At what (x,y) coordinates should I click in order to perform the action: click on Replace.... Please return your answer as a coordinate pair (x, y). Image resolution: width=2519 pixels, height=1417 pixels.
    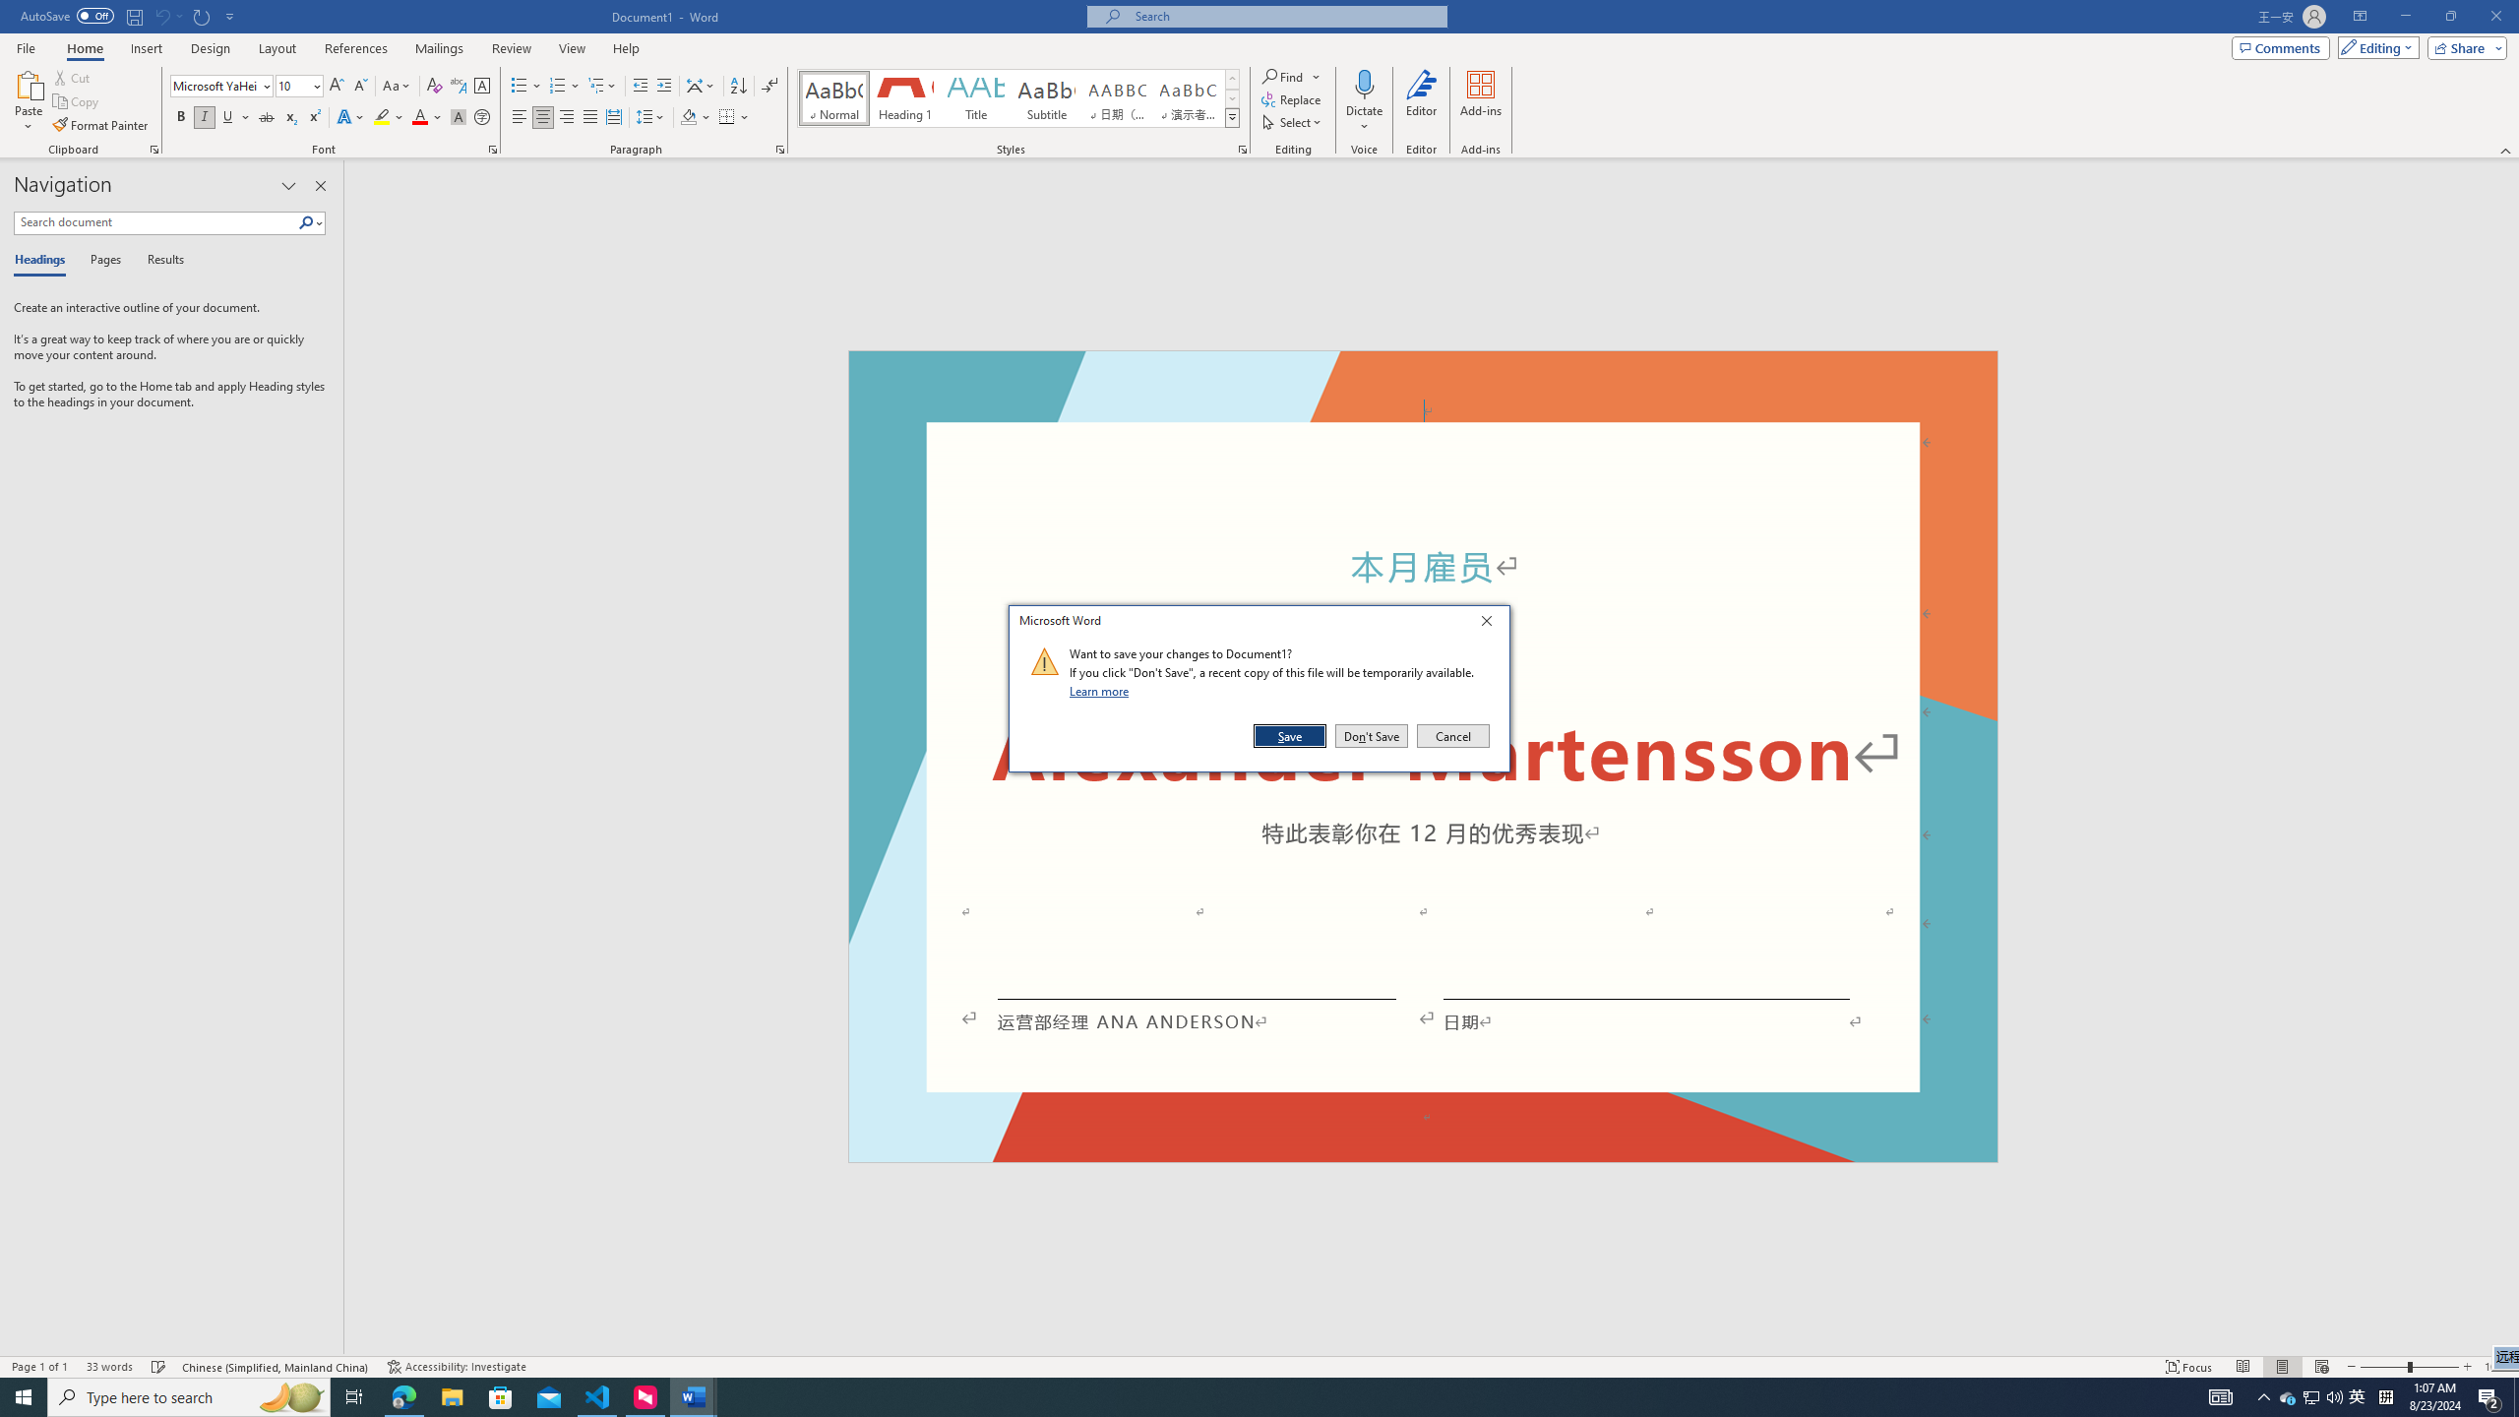
    Looking at the image, I should click on (1293, 98).